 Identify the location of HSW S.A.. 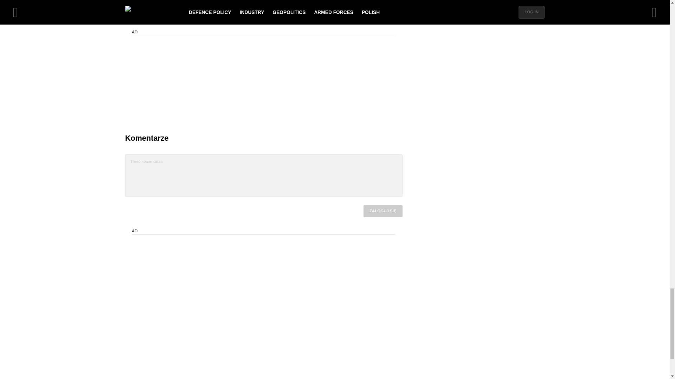
(229, 13).